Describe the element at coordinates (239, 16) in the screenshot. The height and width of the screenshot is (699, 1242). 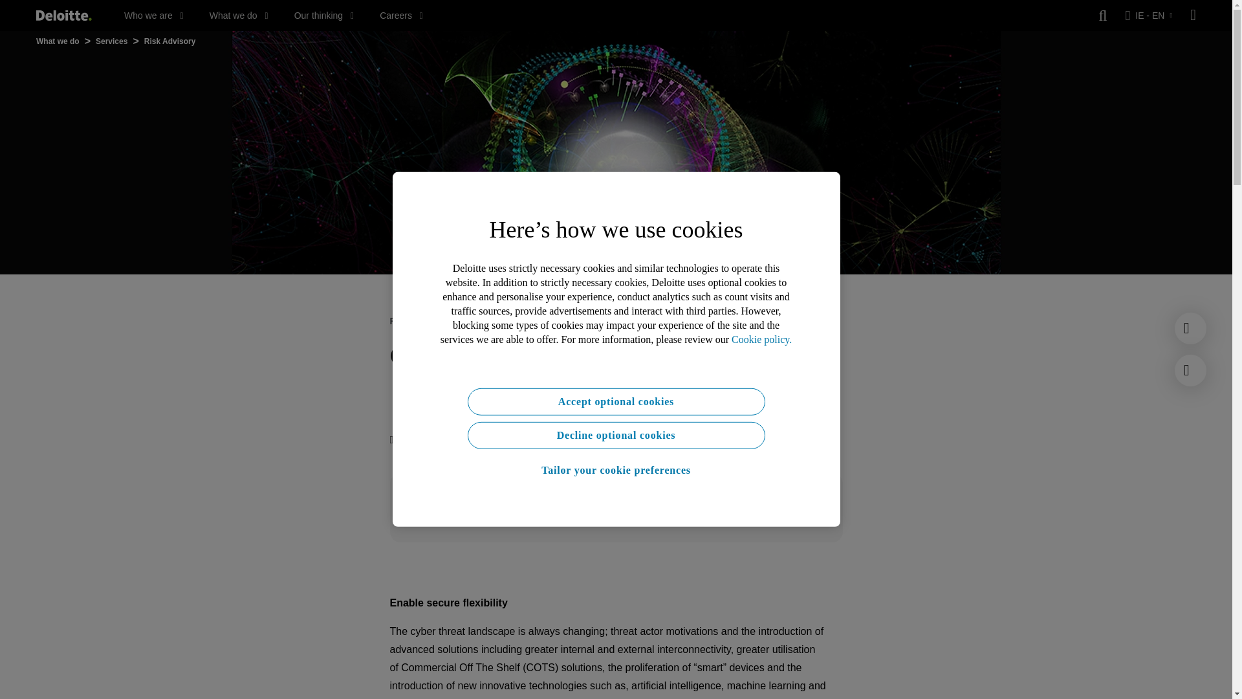
I see `What we do` at that location.